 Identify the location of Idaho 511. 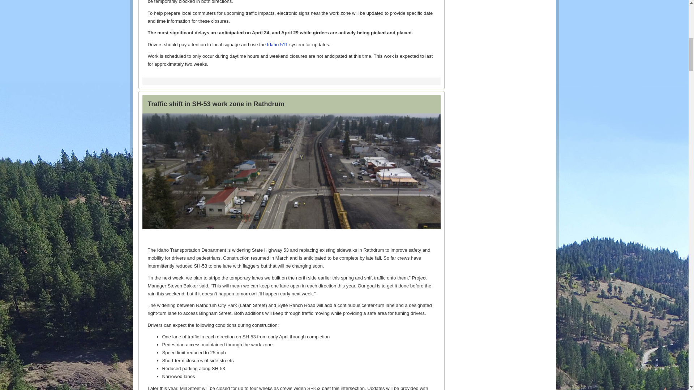
(278, 44).